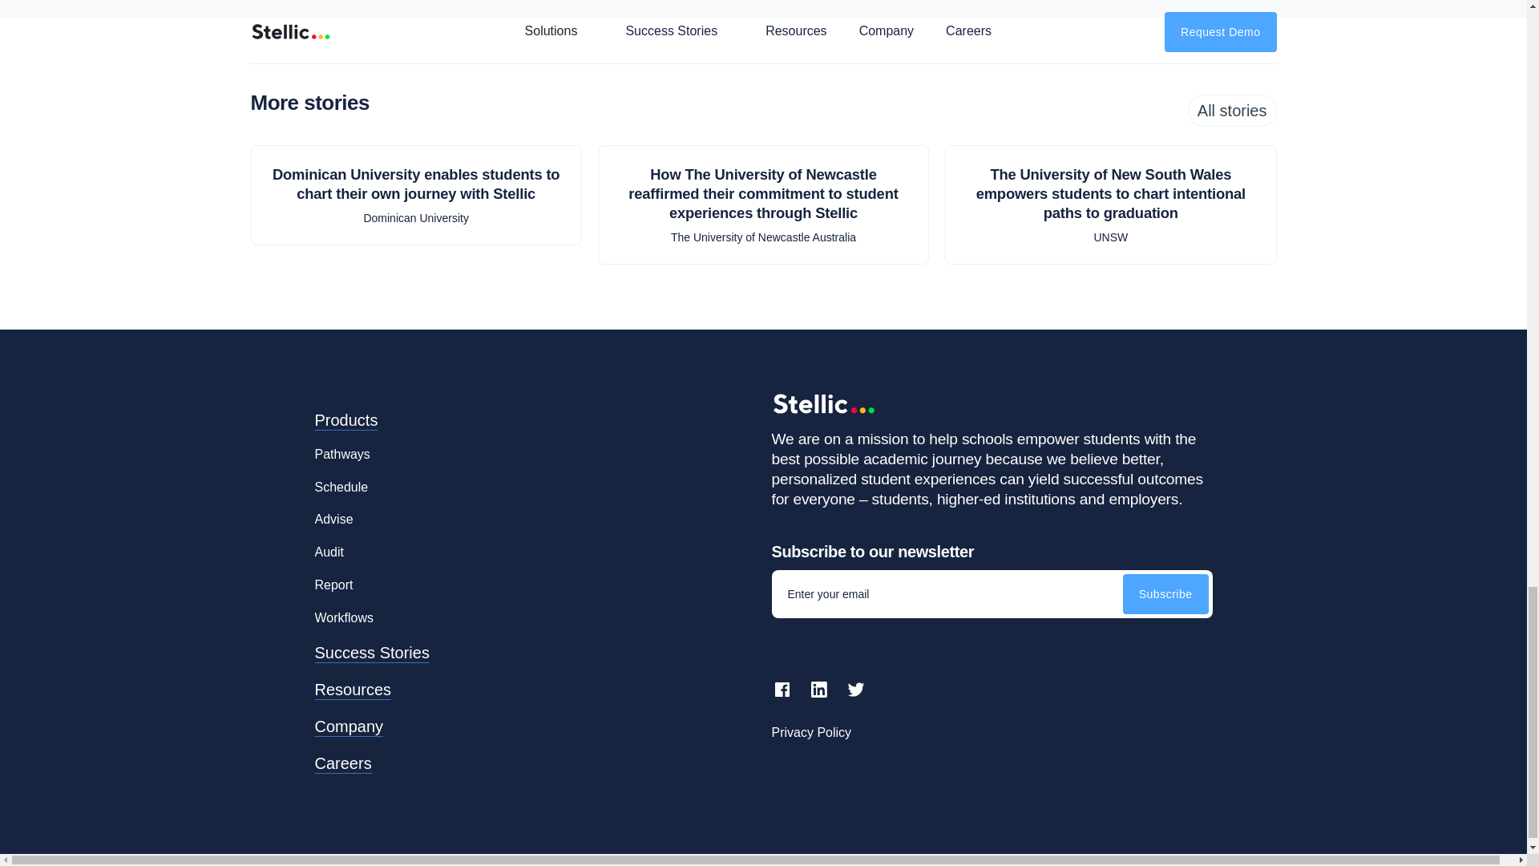 The width and height of the screenshot is (1539, 866). What do you see at coordinates (333, 513) in the screenshot?
I see `Advise` at bounding box center [333, 513].